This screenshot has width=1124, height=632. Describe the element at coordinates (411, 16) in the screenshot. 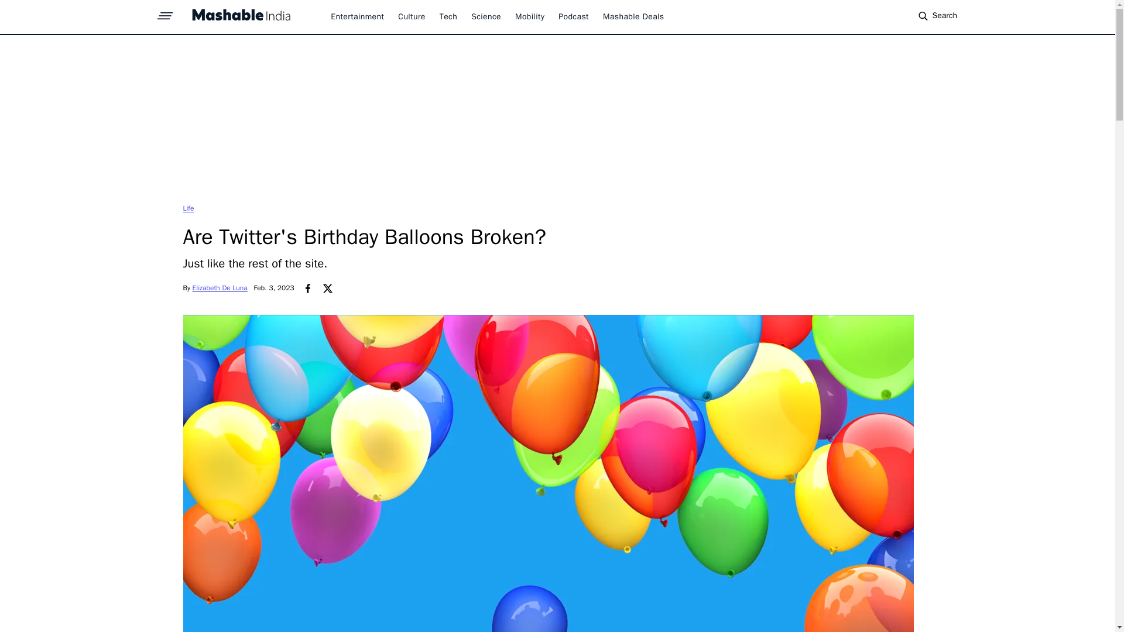

I see `Culture` at that location.